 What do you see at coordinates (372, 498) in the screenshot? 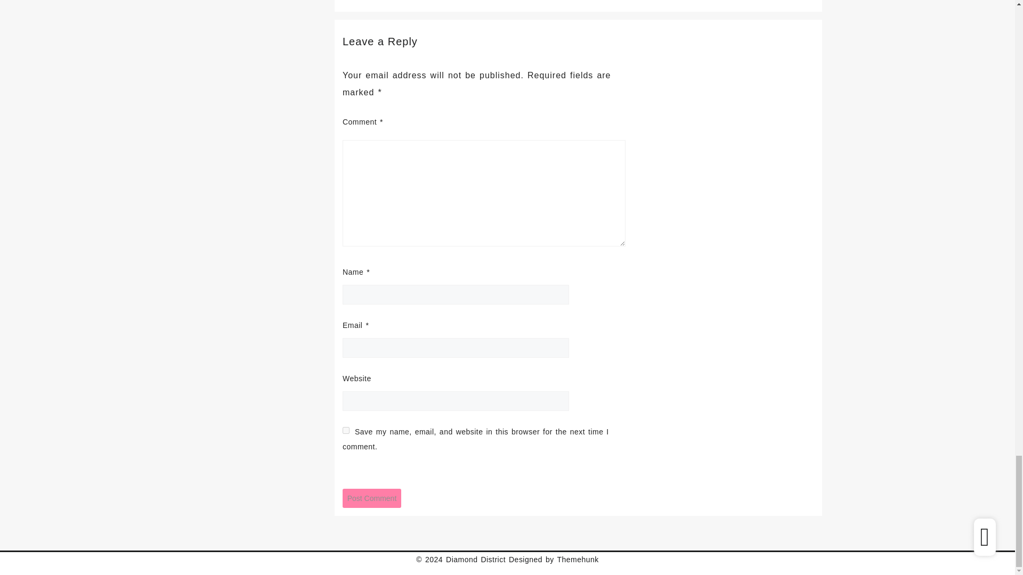
I see `Post Comment` at bounding box center [372, 498].